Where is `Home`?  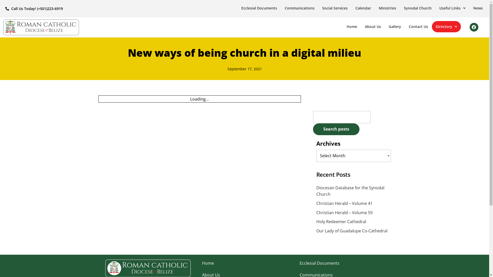
Home is located at coordinates (244, 263).